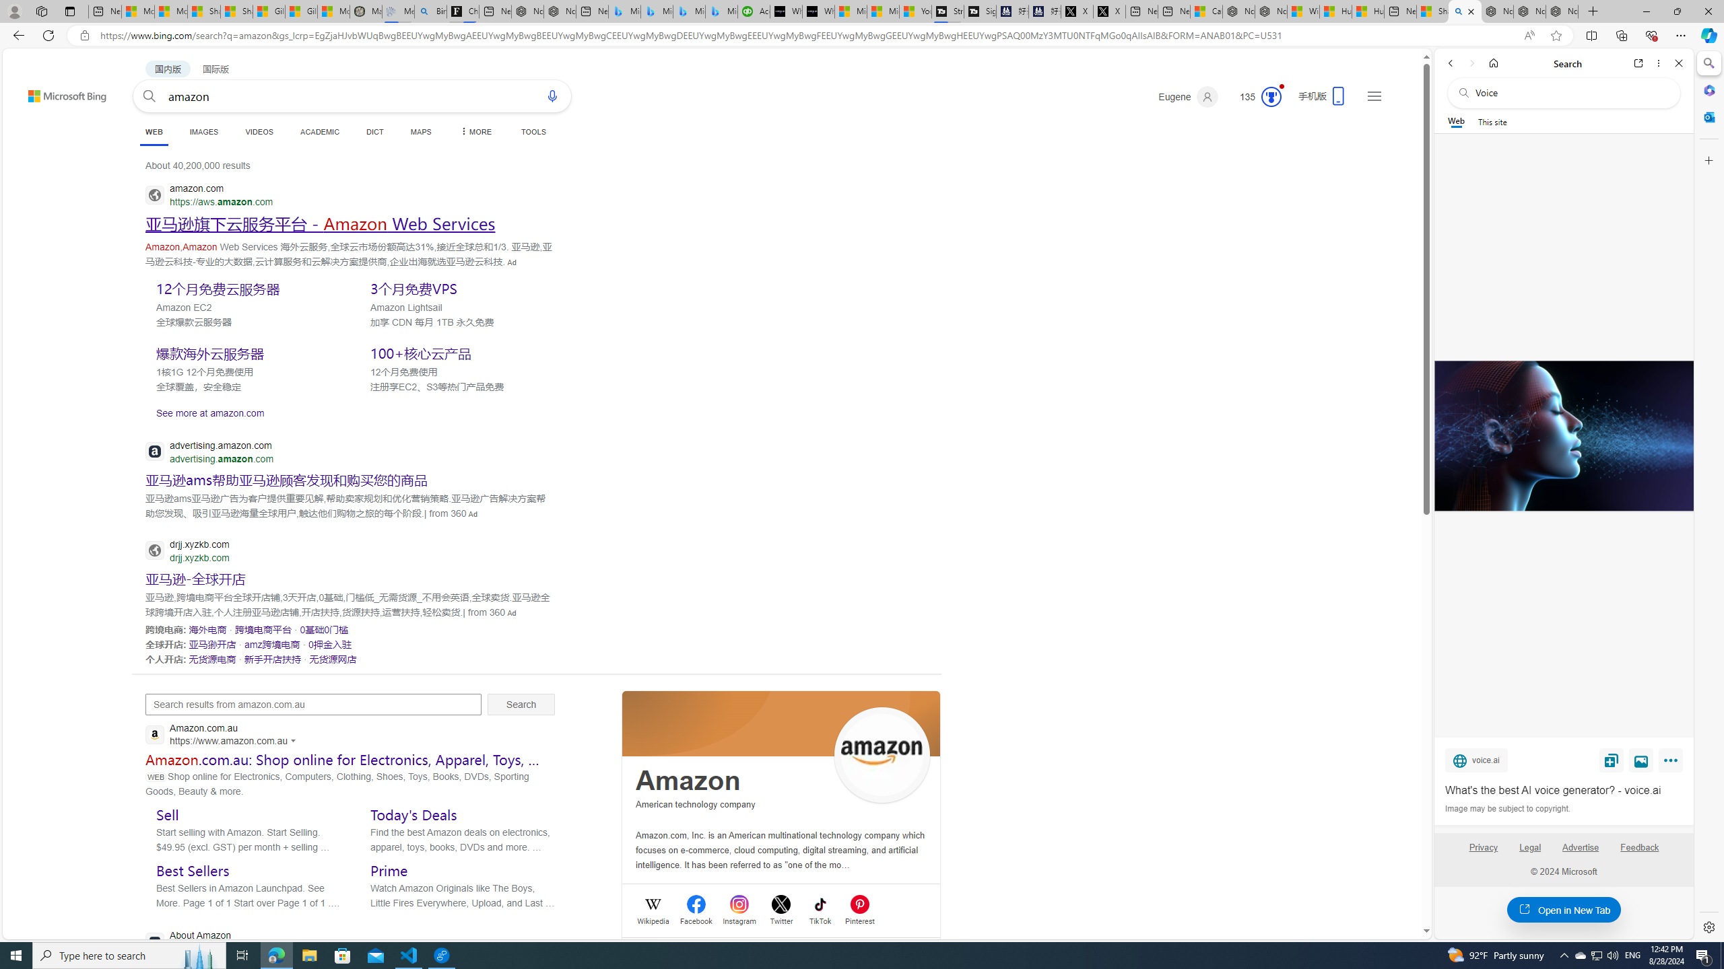 This screenshot has height=969, width=1724. Describe the element at coordinates (1592, 35) in the screenshot. I see `Split screen` at that location.